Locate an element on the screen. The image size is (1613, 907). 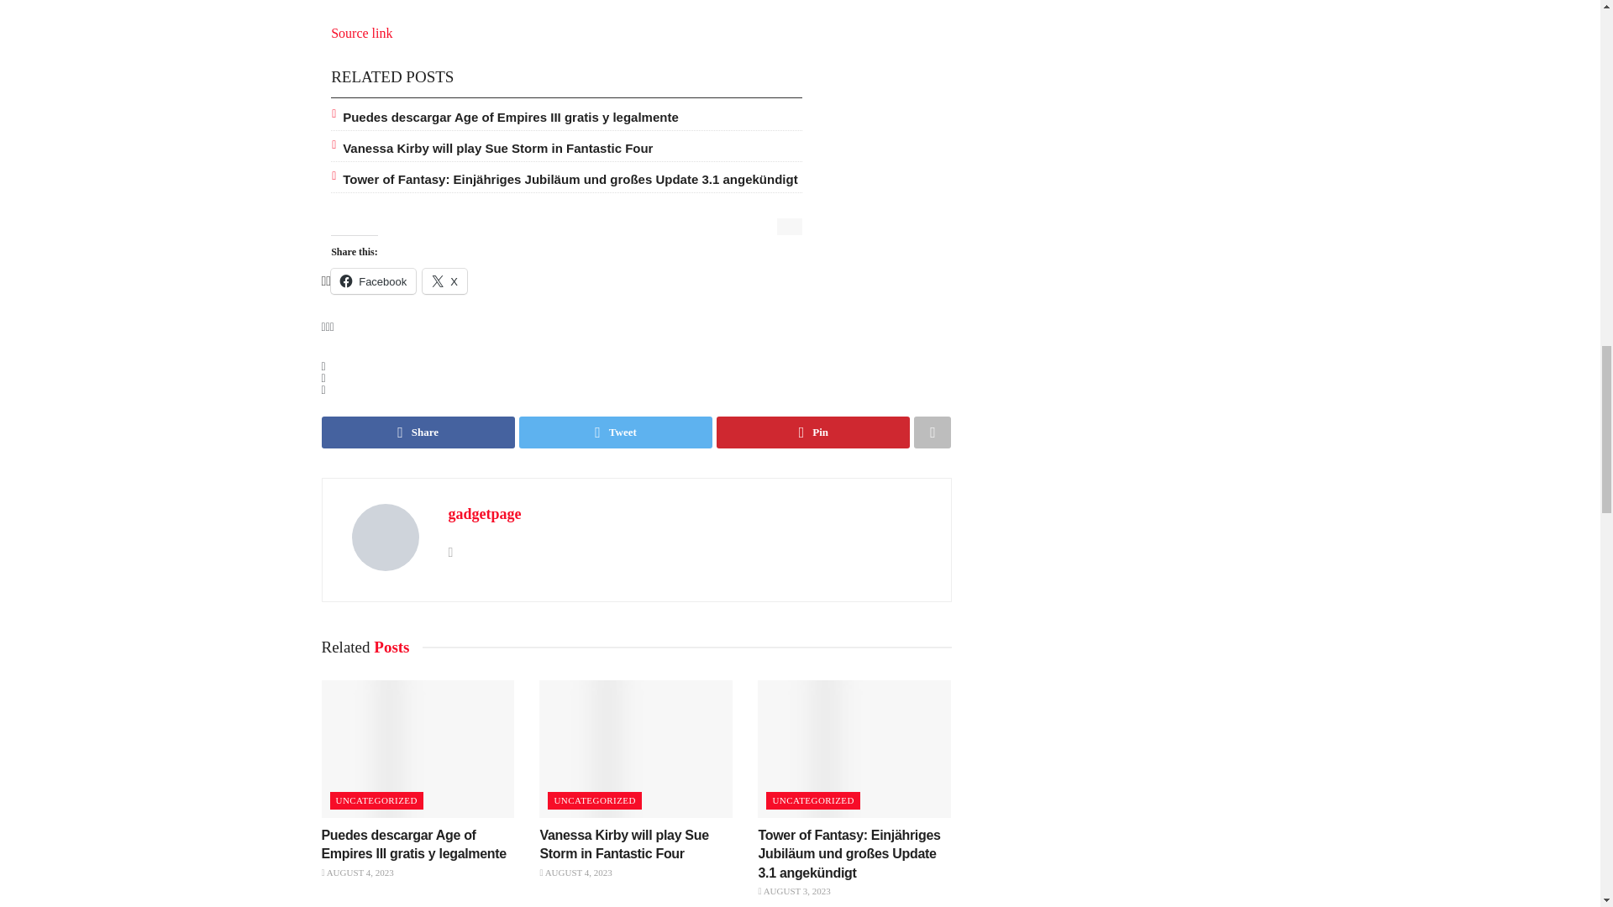
Click to share on Facebook is located at coordinates (373, 280).